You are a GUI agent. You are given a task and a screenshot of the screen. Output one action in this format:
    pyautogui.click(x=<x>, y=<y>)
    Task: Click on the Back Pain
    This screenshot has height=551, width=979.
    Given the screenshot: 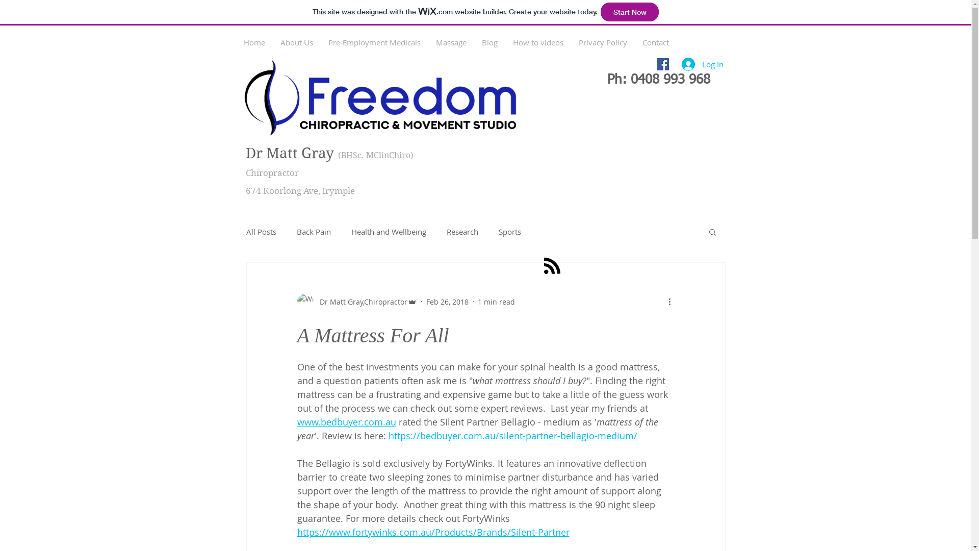 What is the action you would take?
    pyautogui.click(x=314, y=232)
    